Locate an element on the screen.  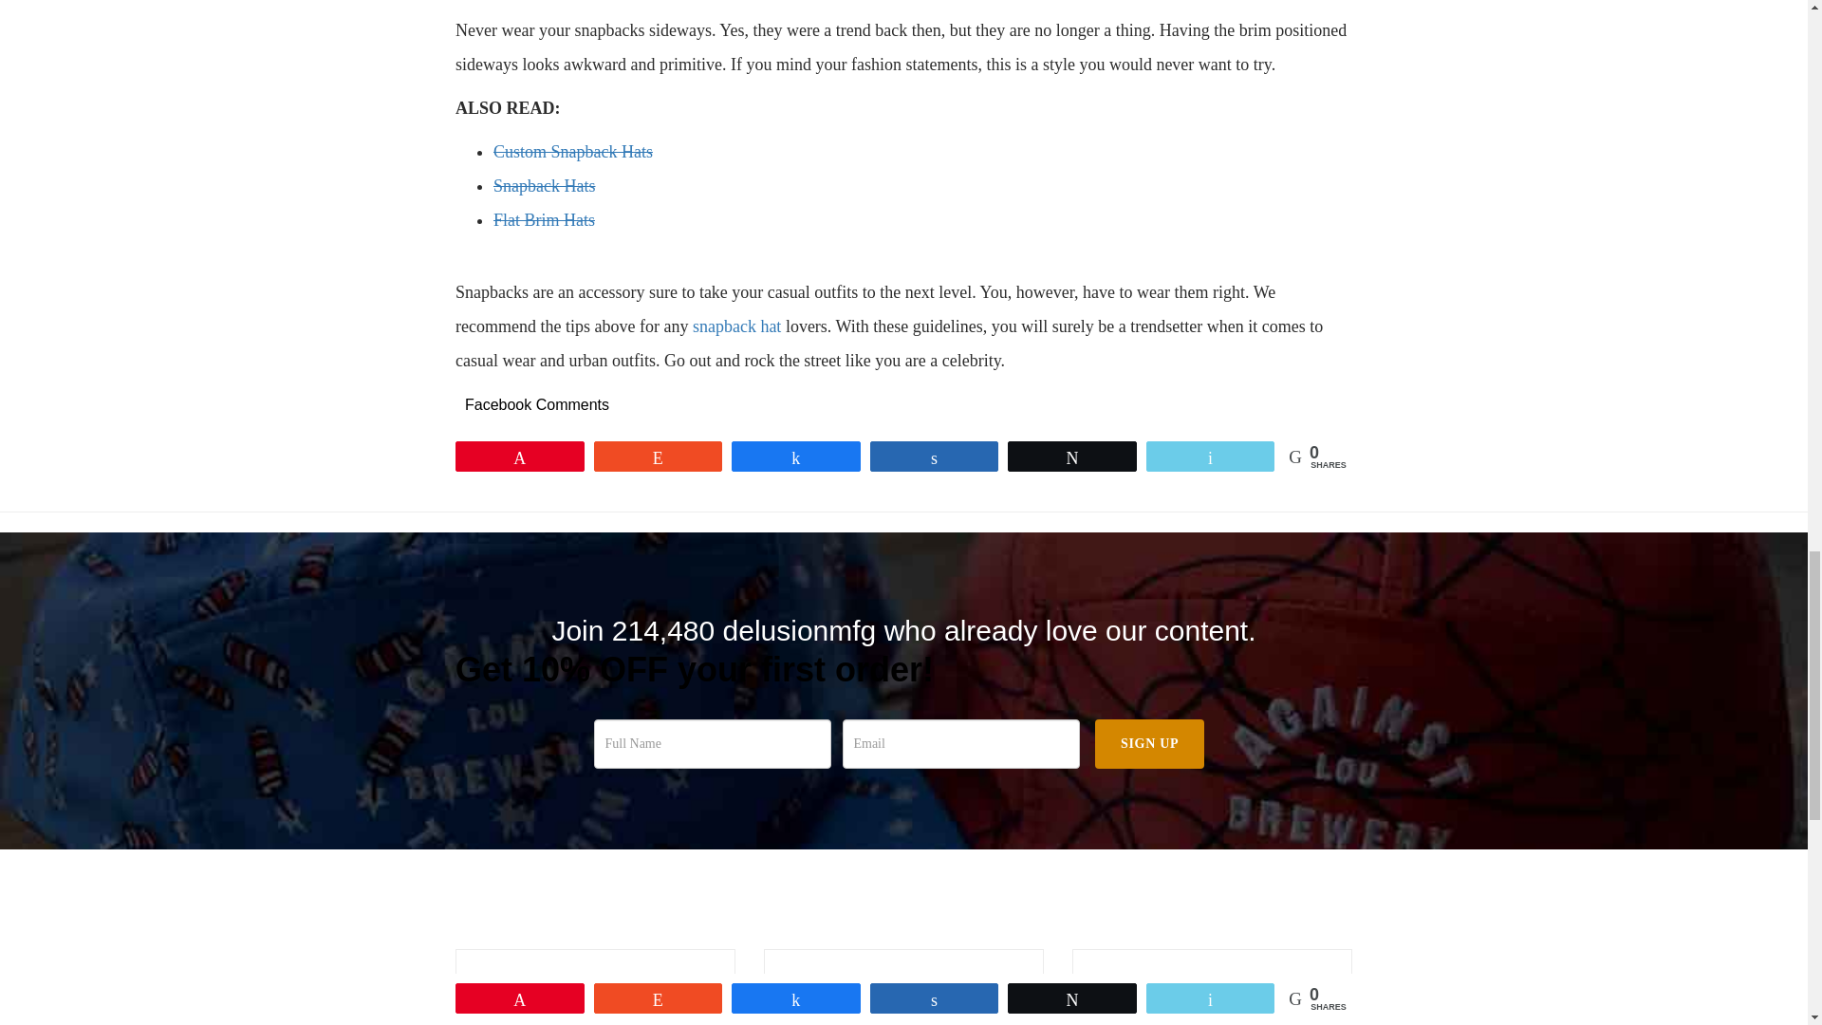
Snapback Hats is located at coordinates (545, 186).